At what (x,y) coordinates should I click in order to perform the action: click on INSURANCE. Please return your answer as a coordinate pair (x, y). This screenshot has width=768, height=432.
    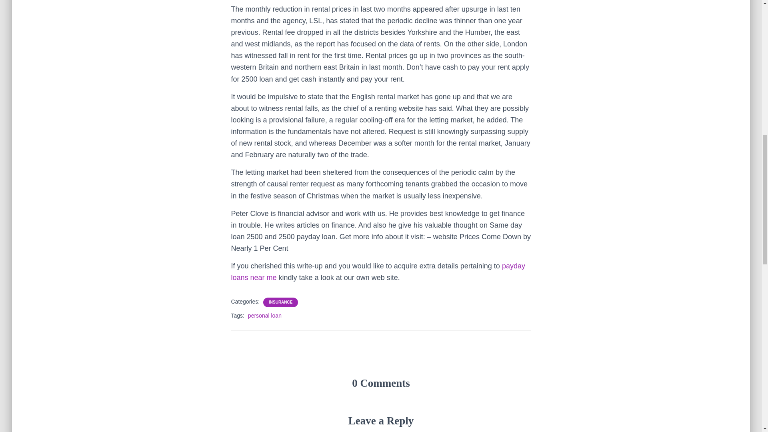
    Looking at the image, I should click on (281, 302).